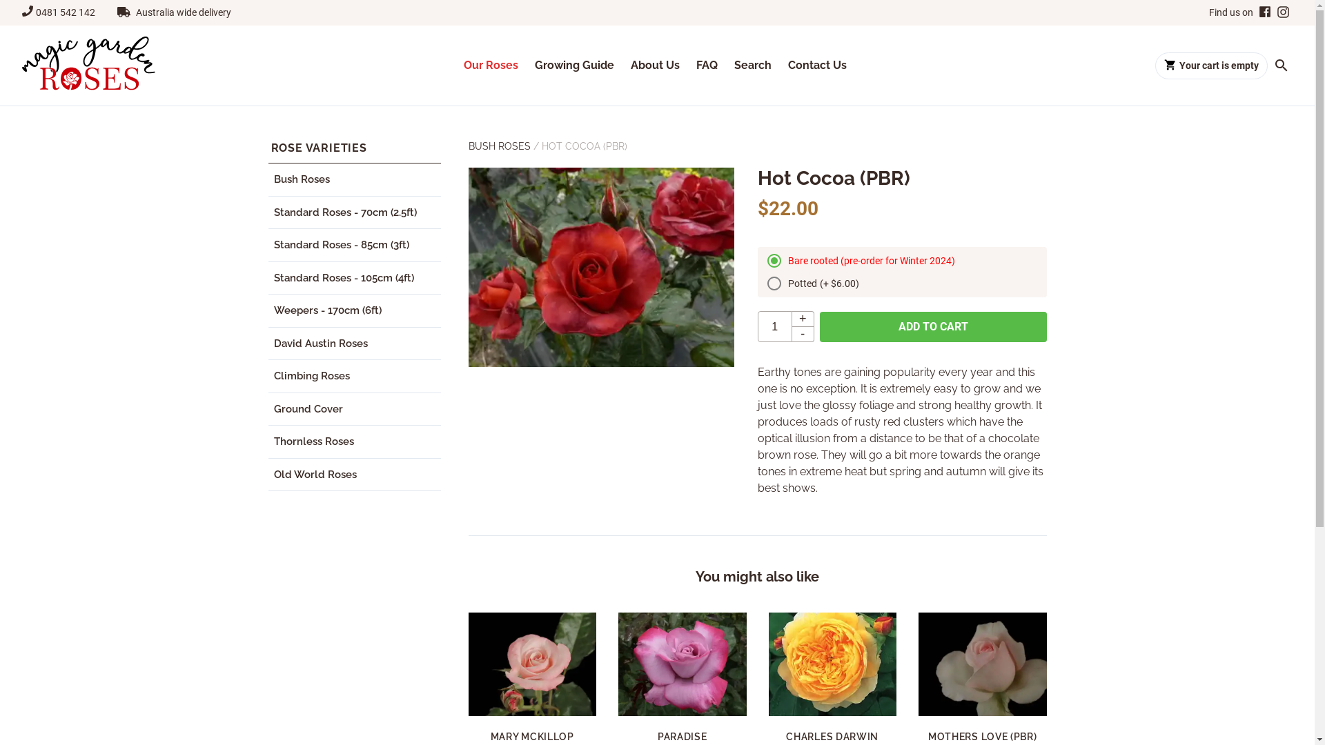 This screenshot has width=1325, height=745. What do you see at coordinates (354, 442) in the screenshot?
I see `Thornless Roses` at bounding box center [354, 442].